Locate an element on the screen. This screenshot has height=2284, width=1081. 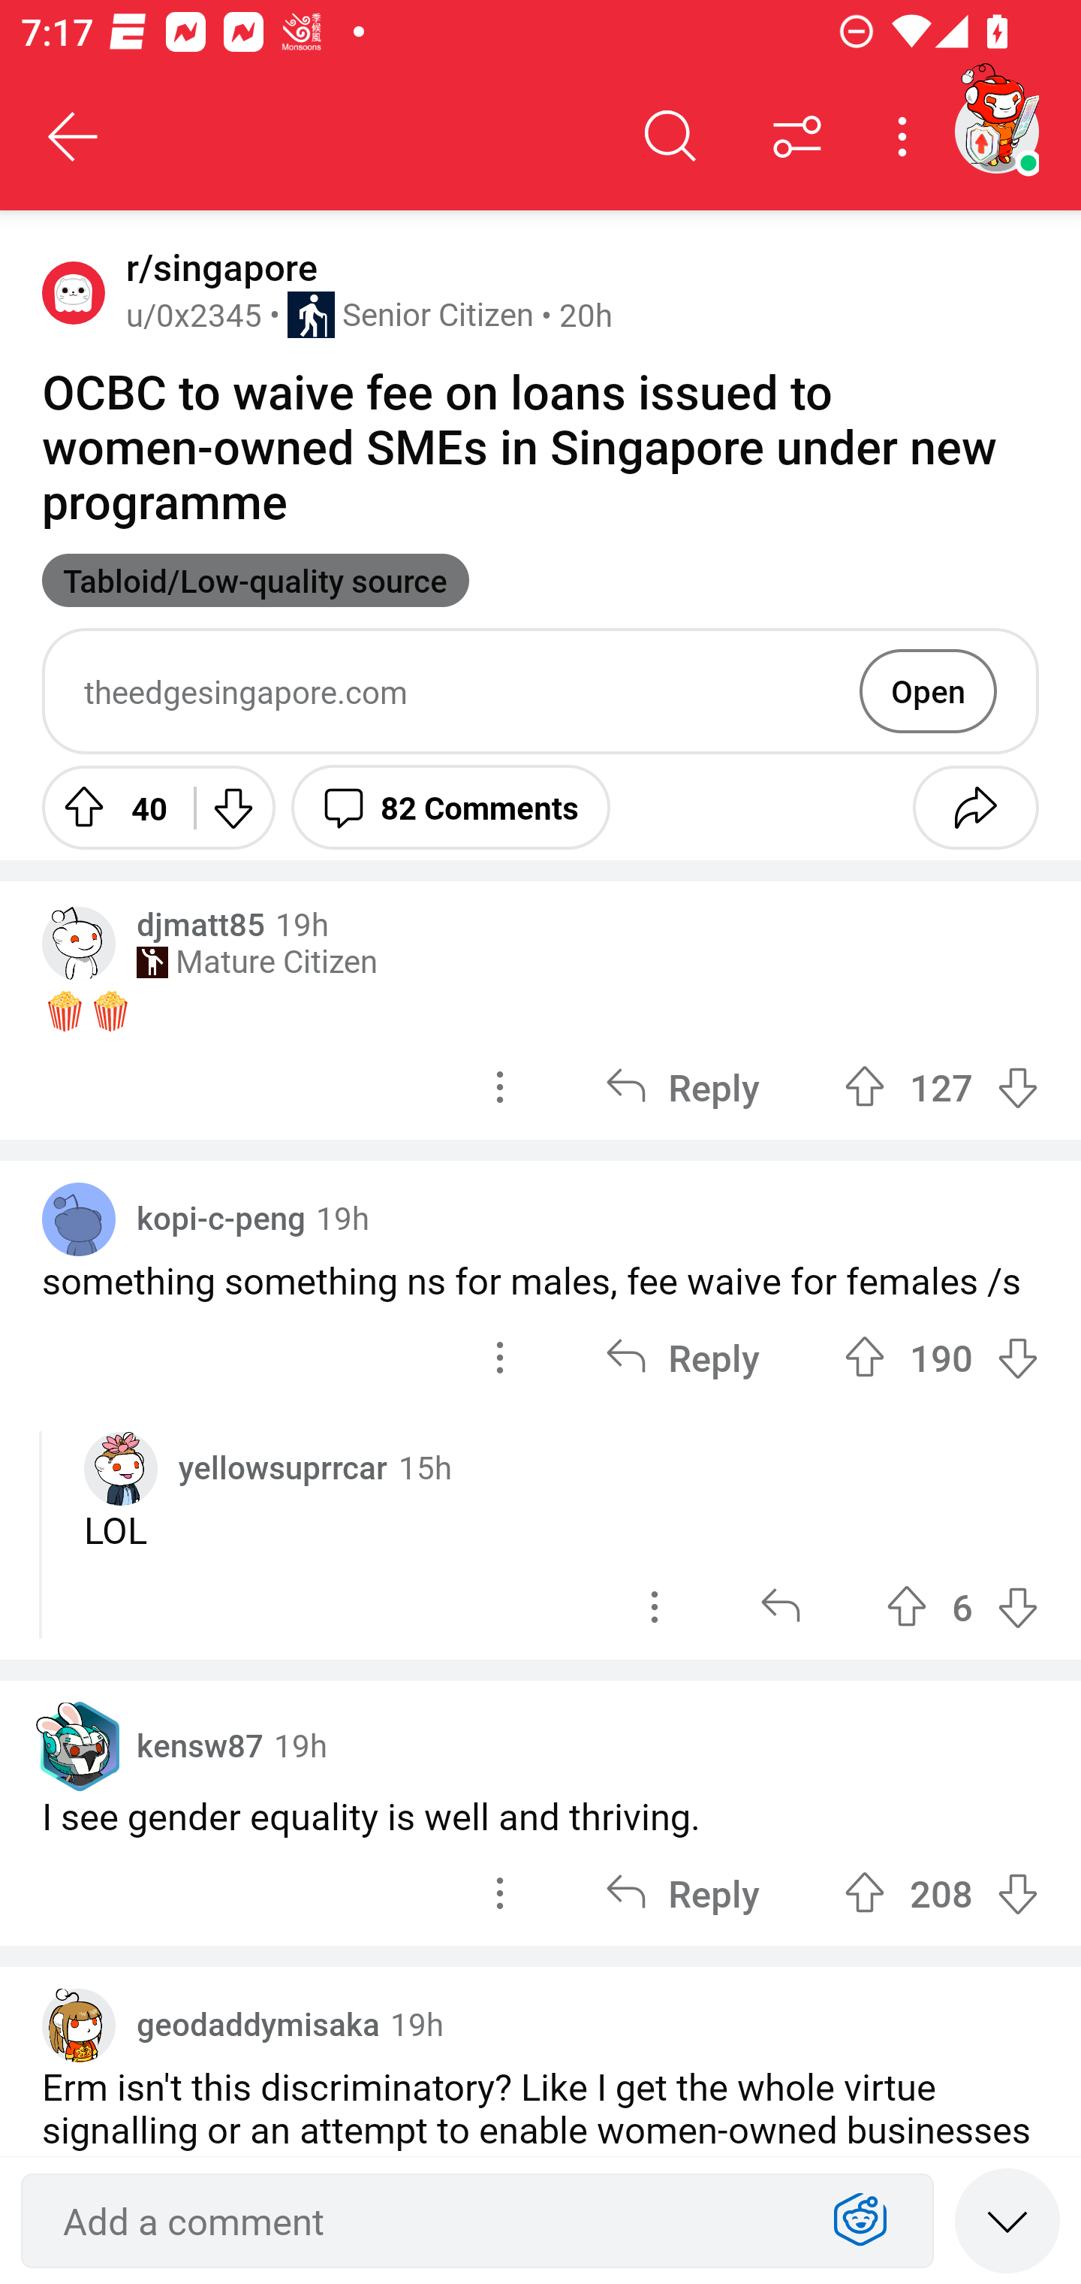
🍿🍿 is located at coordinates (540, 1010).